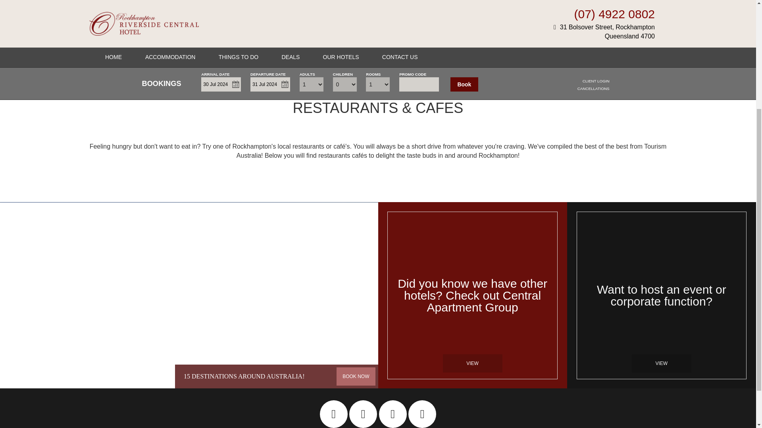 The height and width of the screenshot is (428, 762). I want to click on Facebook, so click(364, 414).